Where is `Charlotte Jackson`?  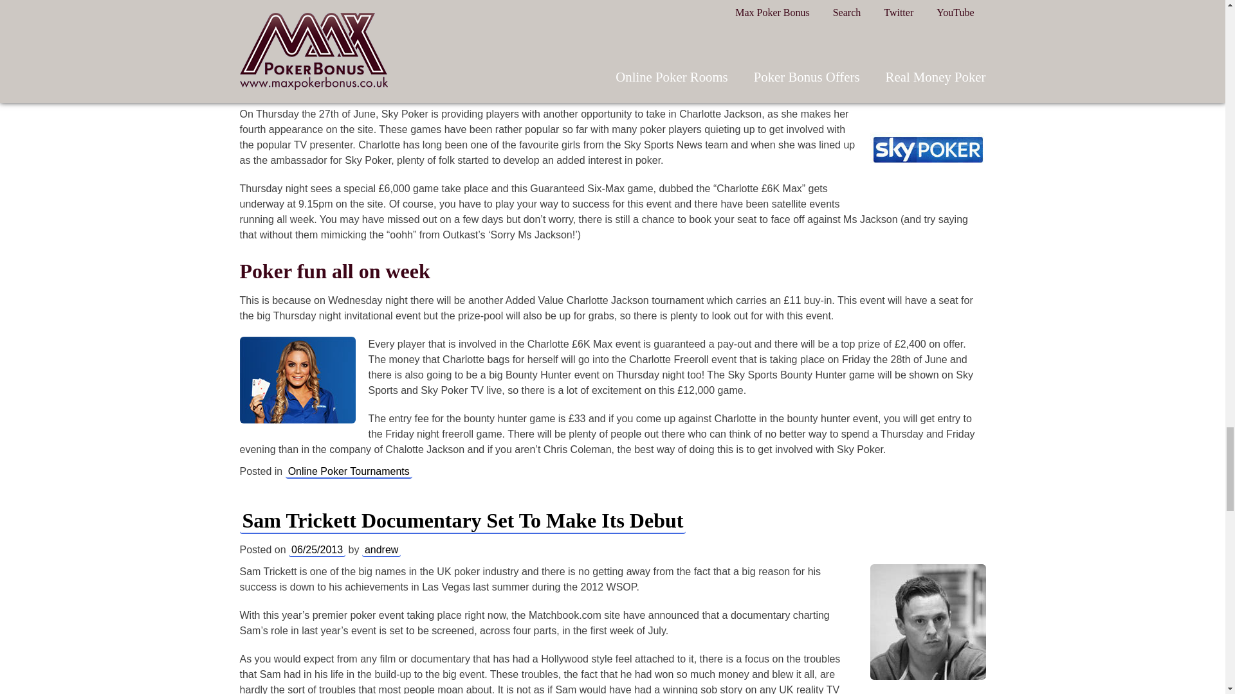 Charlotte Jackson is located at coordinates (297, 379).